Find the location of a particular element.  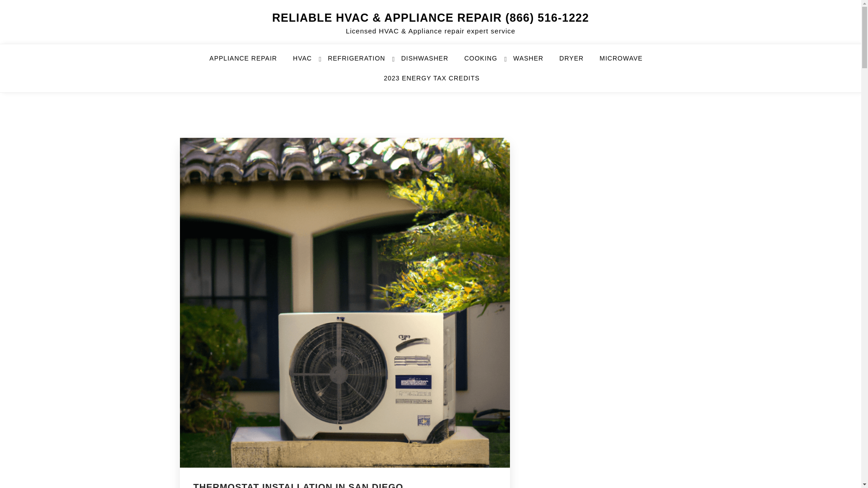

WASHER is located at coordinates (533, 62).